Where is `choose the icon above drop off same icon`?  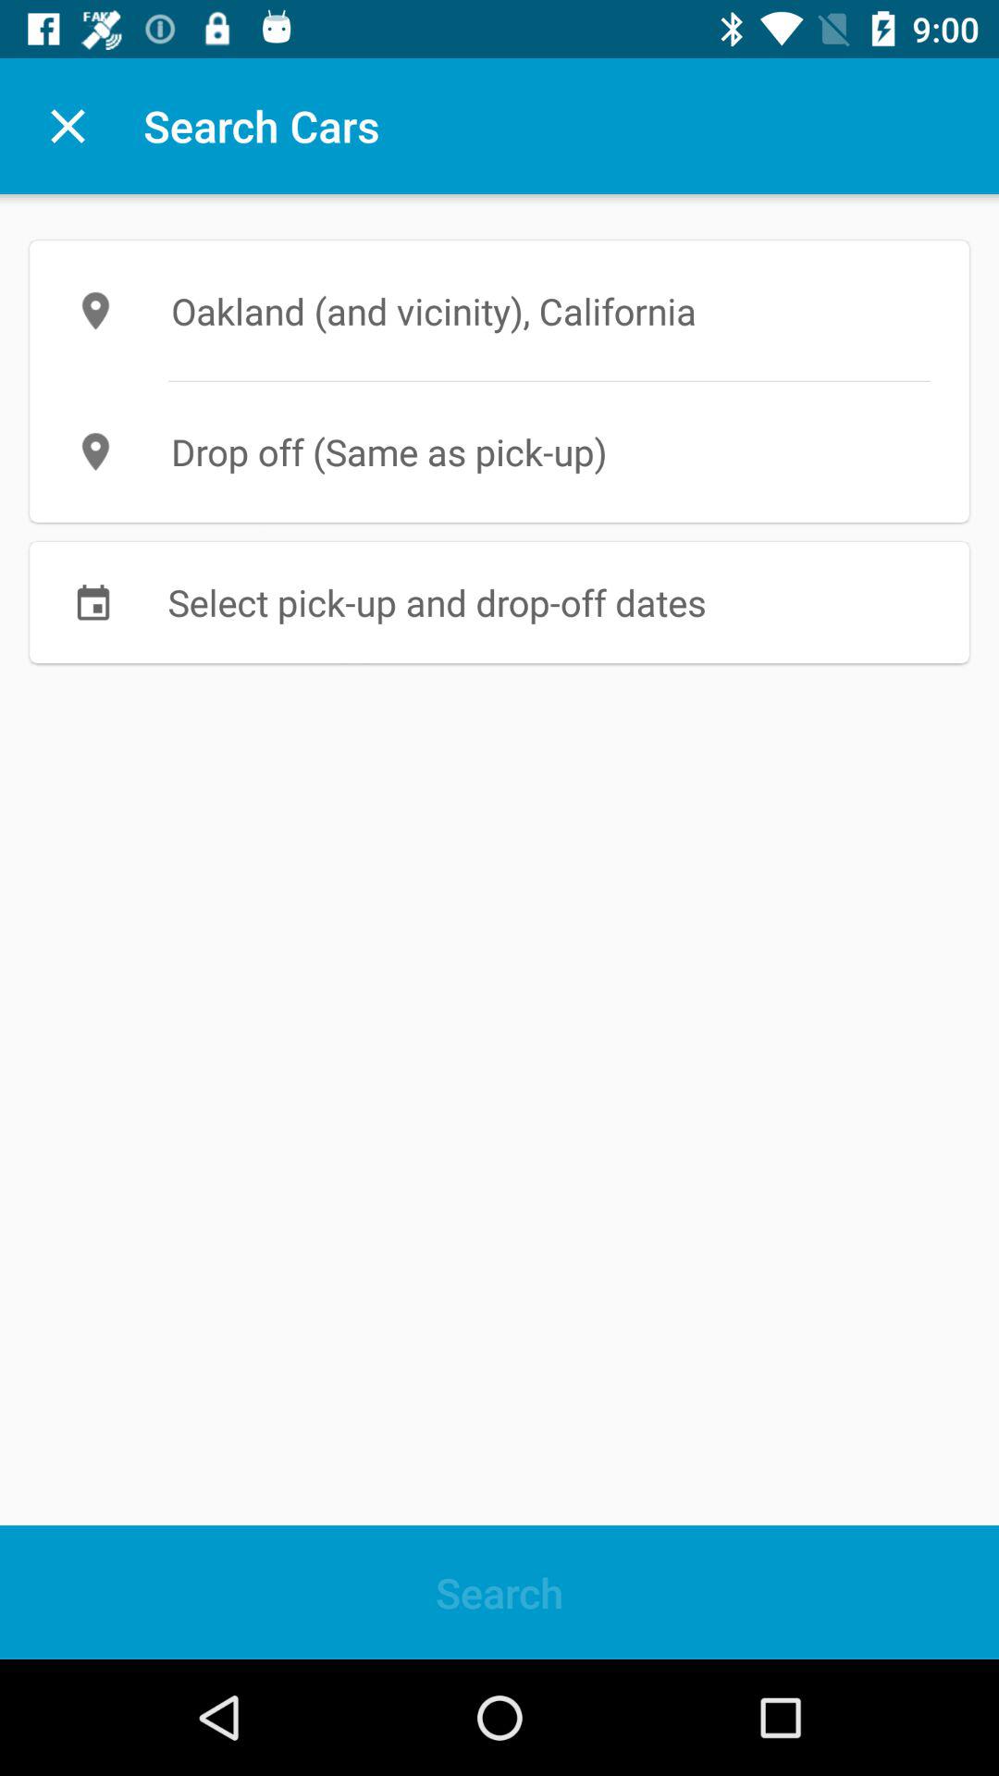 choose the icon above drop off same icon is located at coordinates (499, 311).